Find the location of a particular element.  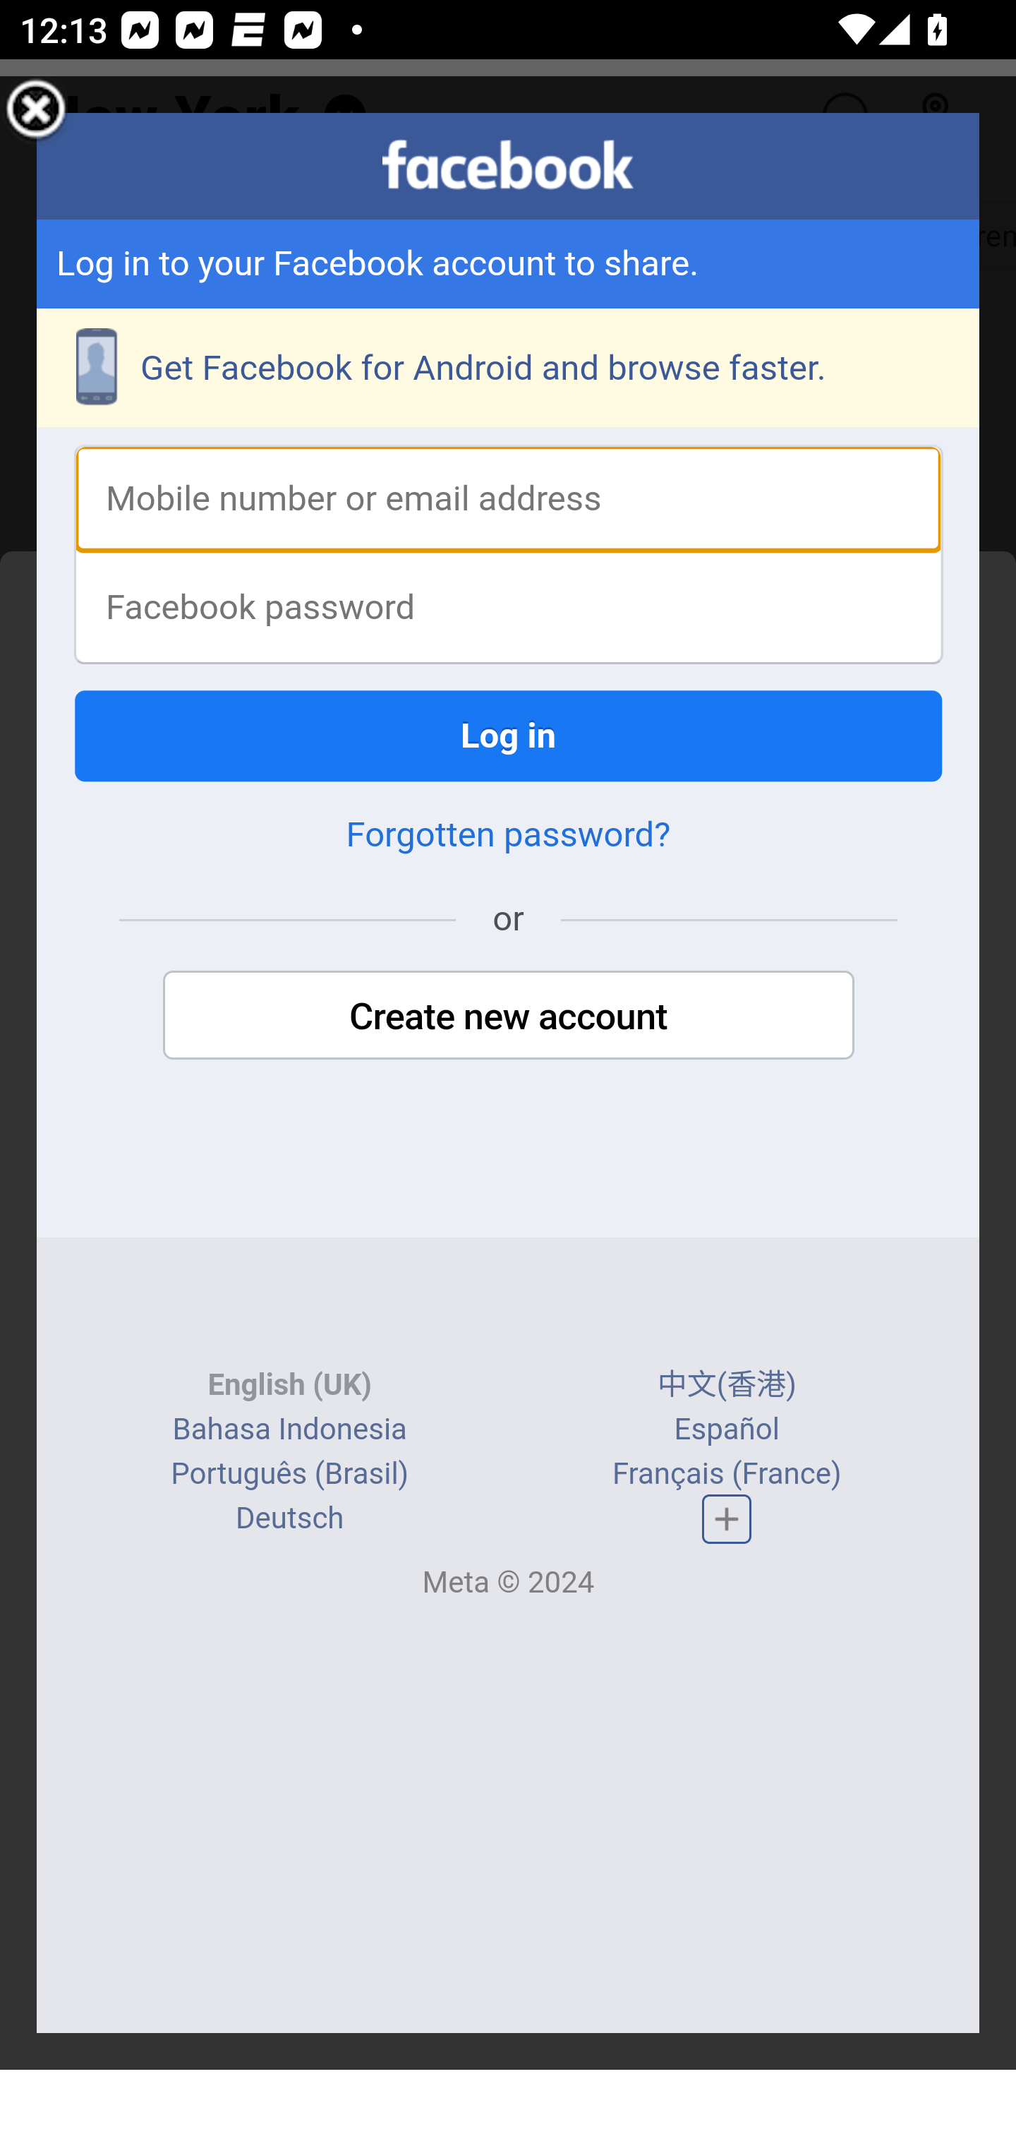

Français (France) is located at coordinates (725, 1475).